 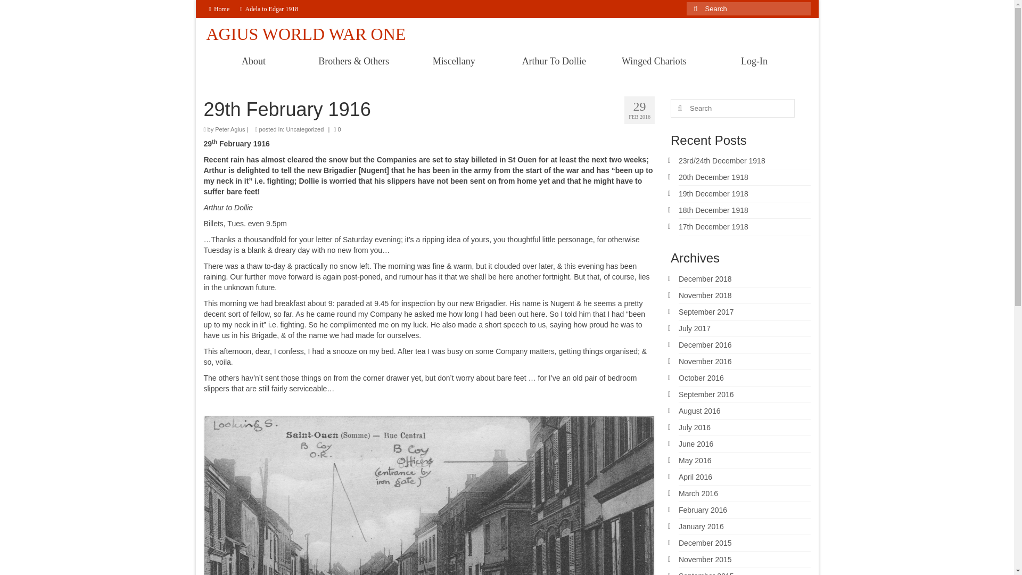 I want to click on About, so click(x=253, y=61).